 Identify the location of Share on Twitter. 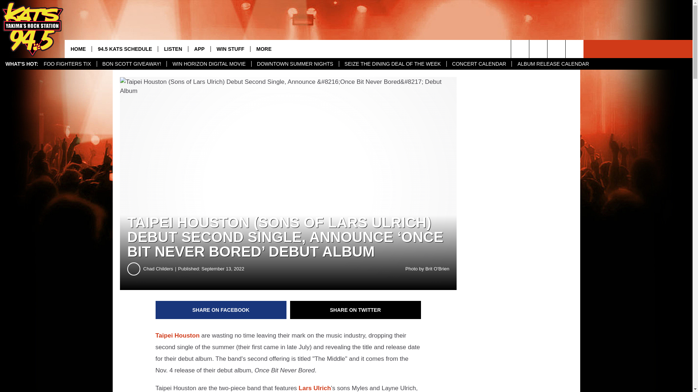
(356, 310).